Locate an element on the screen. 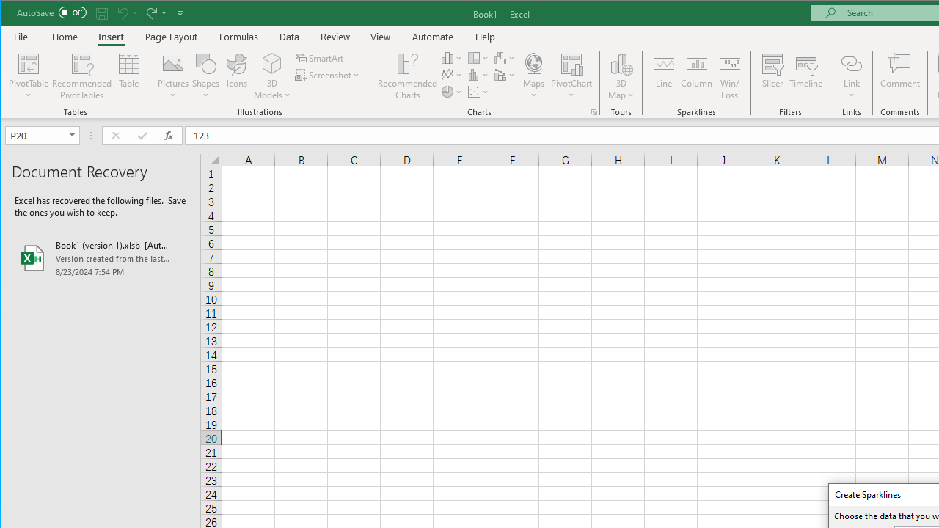 This screenshot has width=939, height=528. Insert Statistic Chart is located at coordinates (478, 75).